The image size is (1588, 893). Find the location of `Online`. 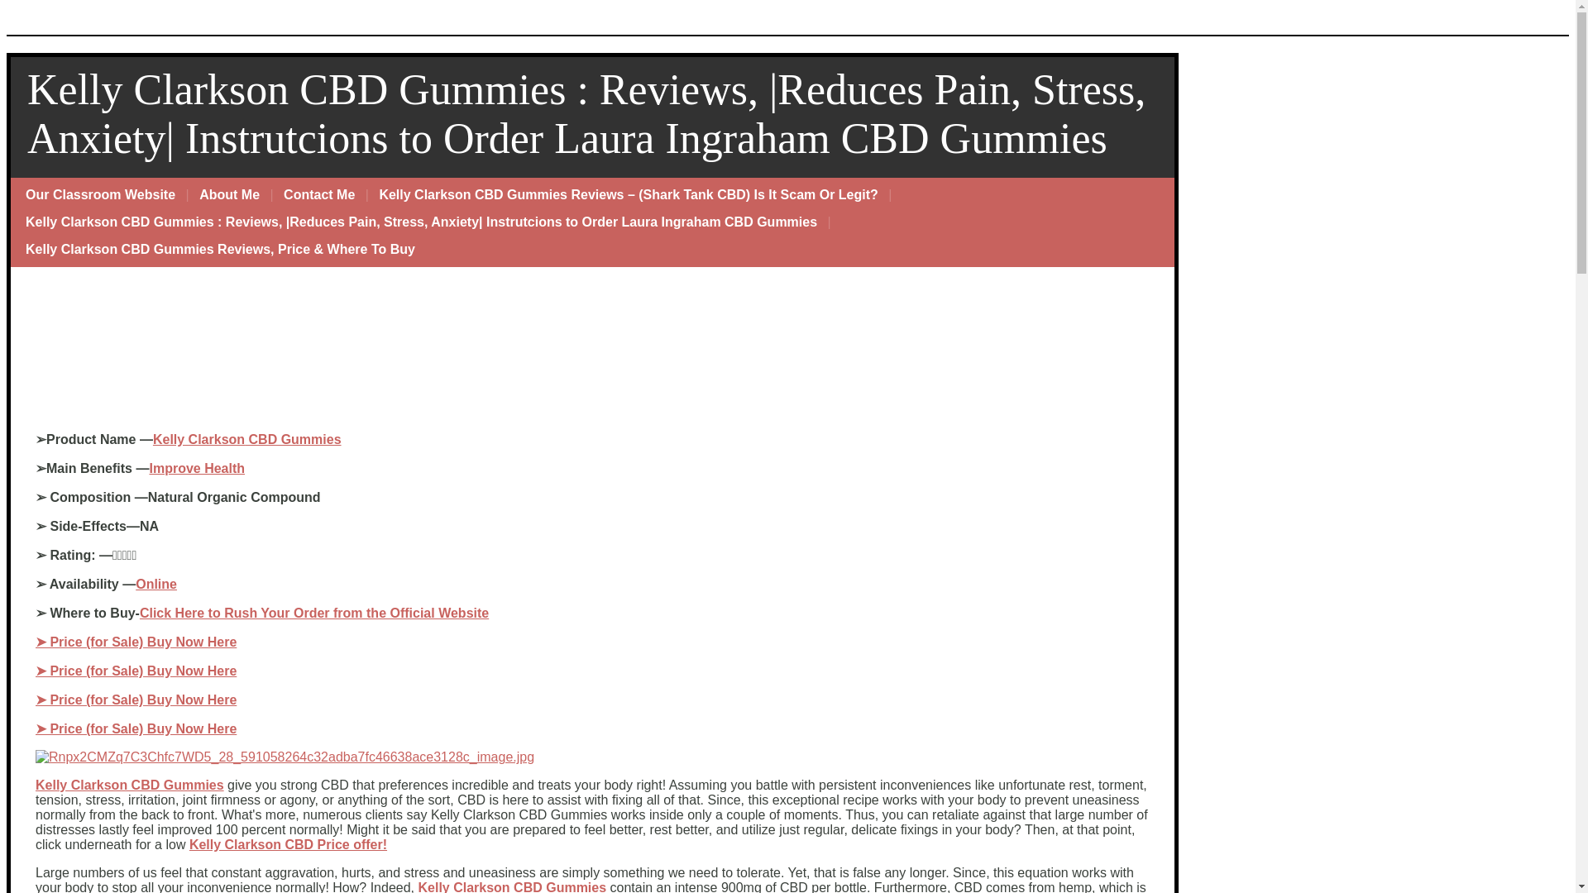

Online is located at coordinates (155, 584).